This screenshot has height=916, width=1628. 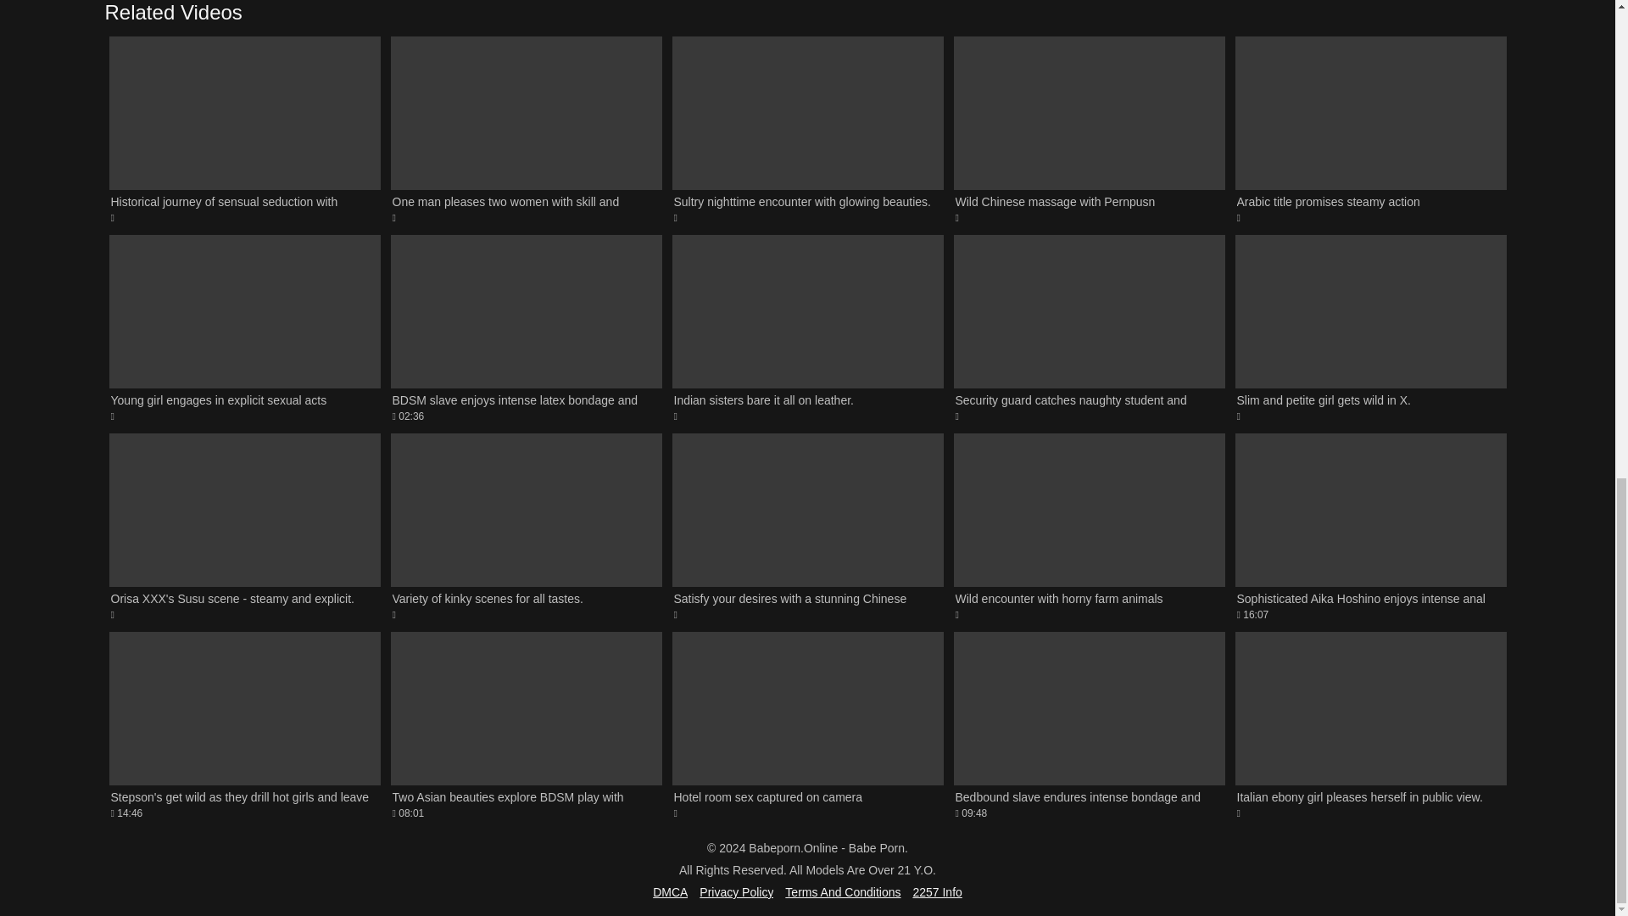 I want to click on Bedbound slave endures intense bondage and teasing, so click(x=1088, y=726).